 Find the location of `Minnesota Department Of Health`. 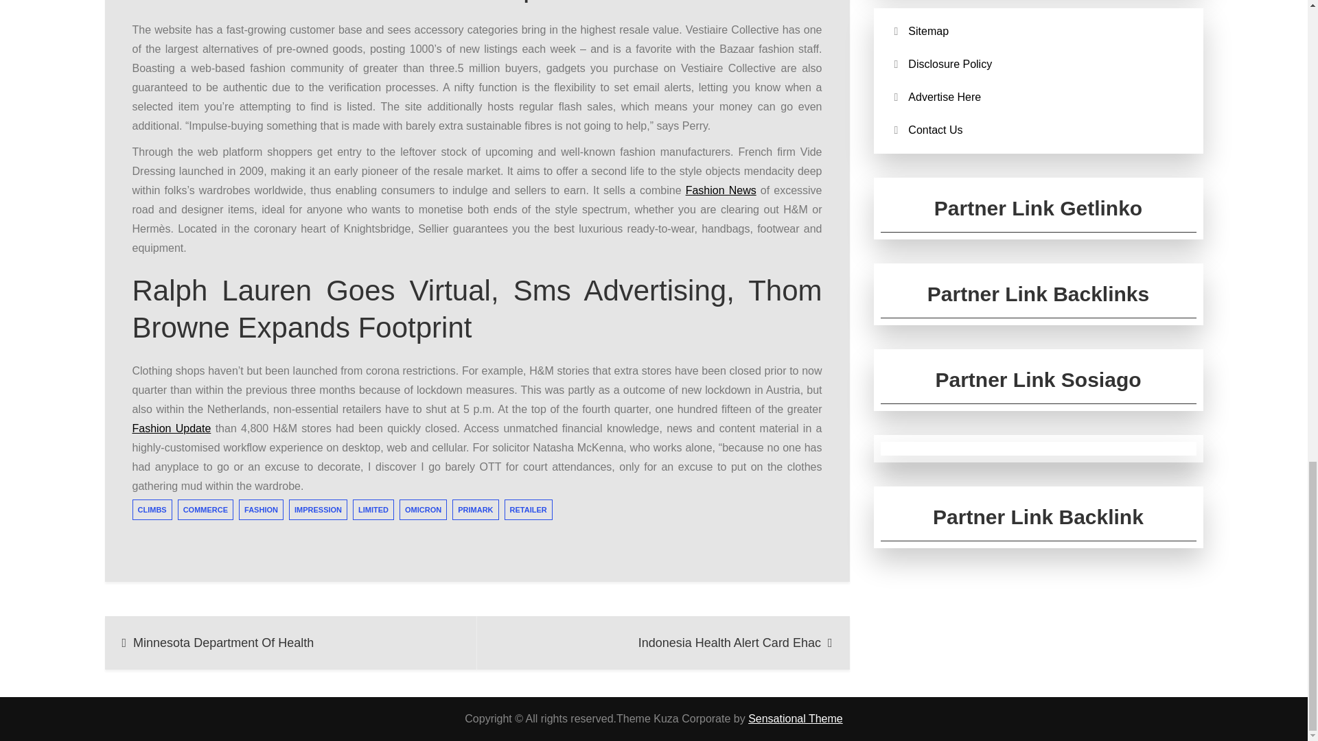

Minnesota Department Of Health is located at coordinates (290, 642).